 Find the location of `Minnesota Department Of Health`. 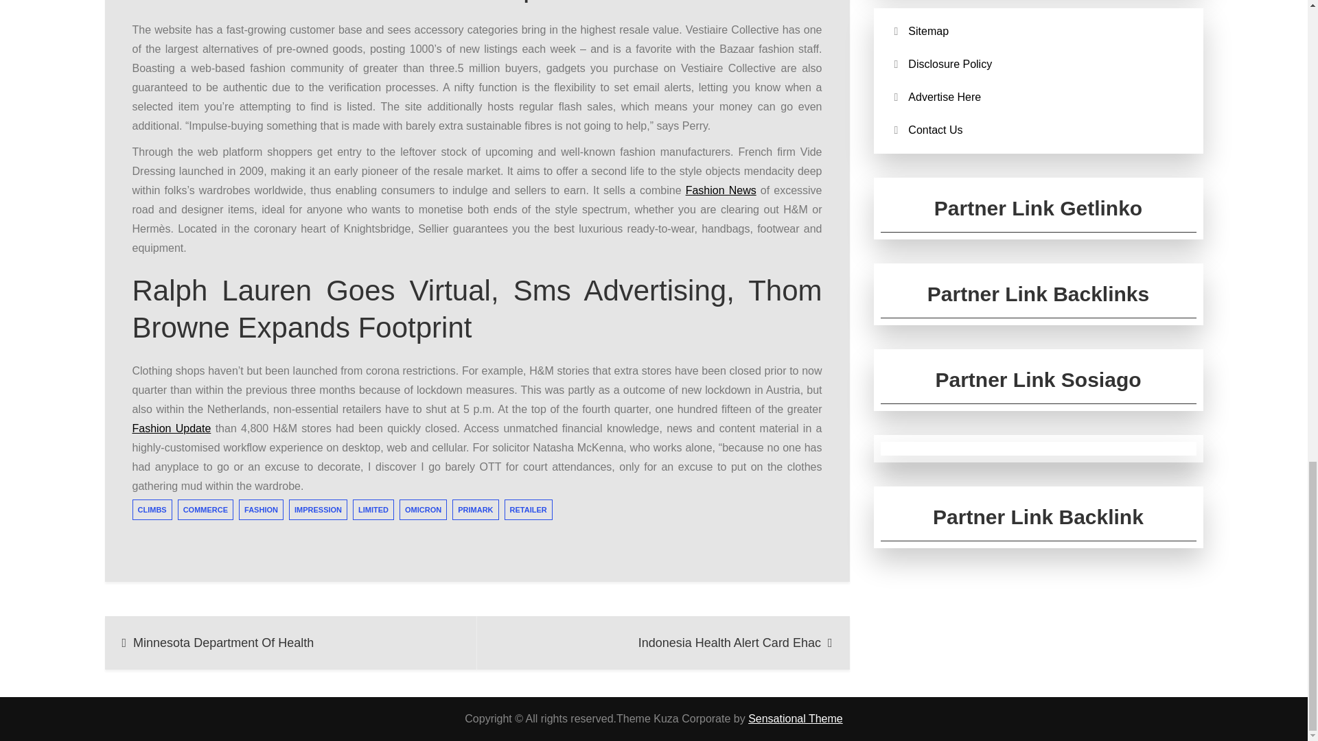

Minnesota Department Of Health is located at coordinates (290, 642).